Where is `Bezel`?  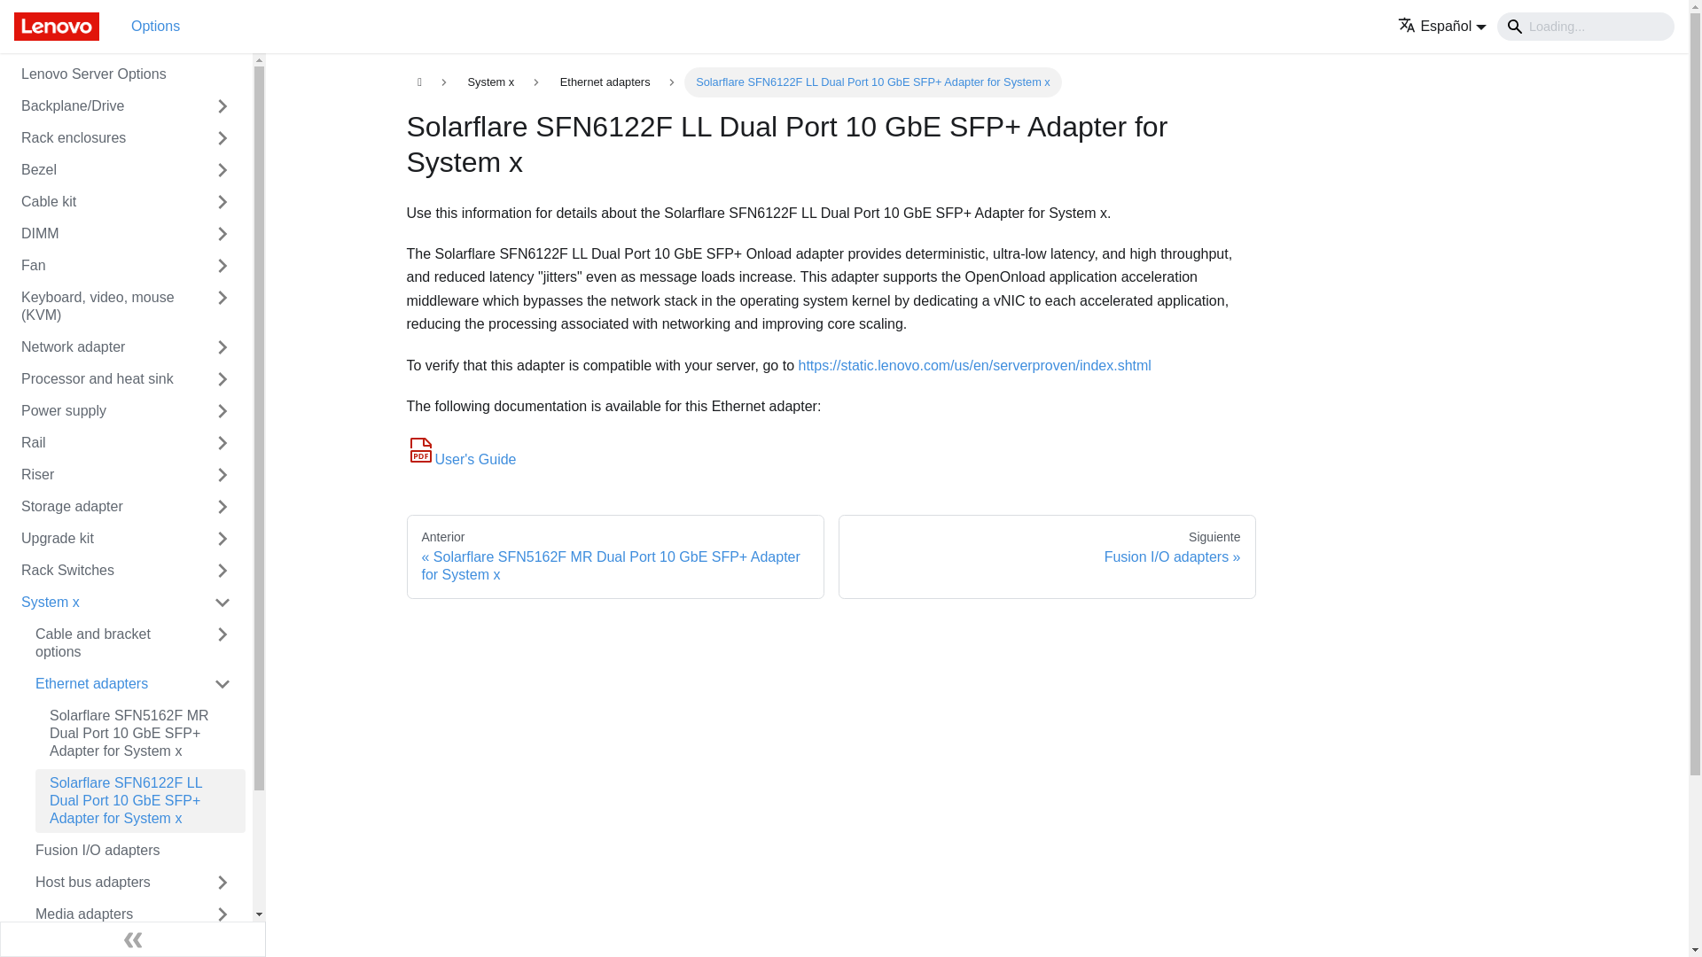
Bezel is located at coordinates (101, 170).